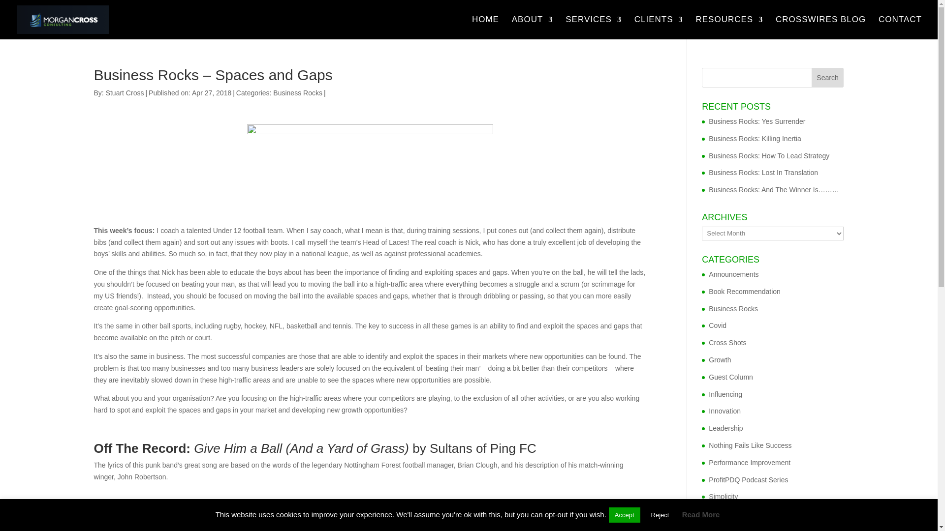  What do you see at coordinates (828, 78) in the screenshot?
I see `Search` at bounding box center [828, 78].